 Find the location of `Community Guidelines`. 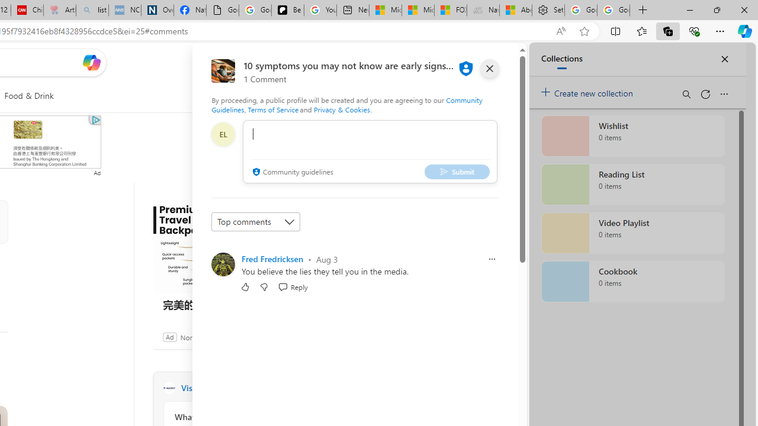

Community Guidelines is located at coordinates (347, 104).